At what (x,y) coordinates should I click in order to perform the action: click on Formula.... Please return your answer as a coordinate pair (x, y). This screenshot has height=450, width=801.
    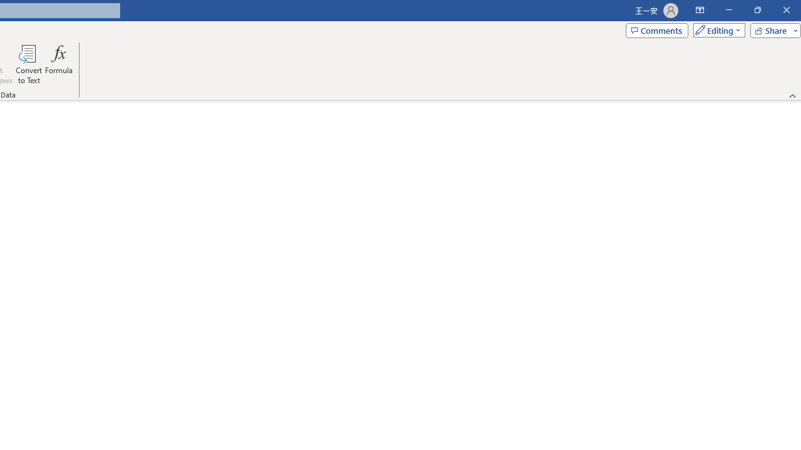
    Looking at the image, I should click on (59, 64).